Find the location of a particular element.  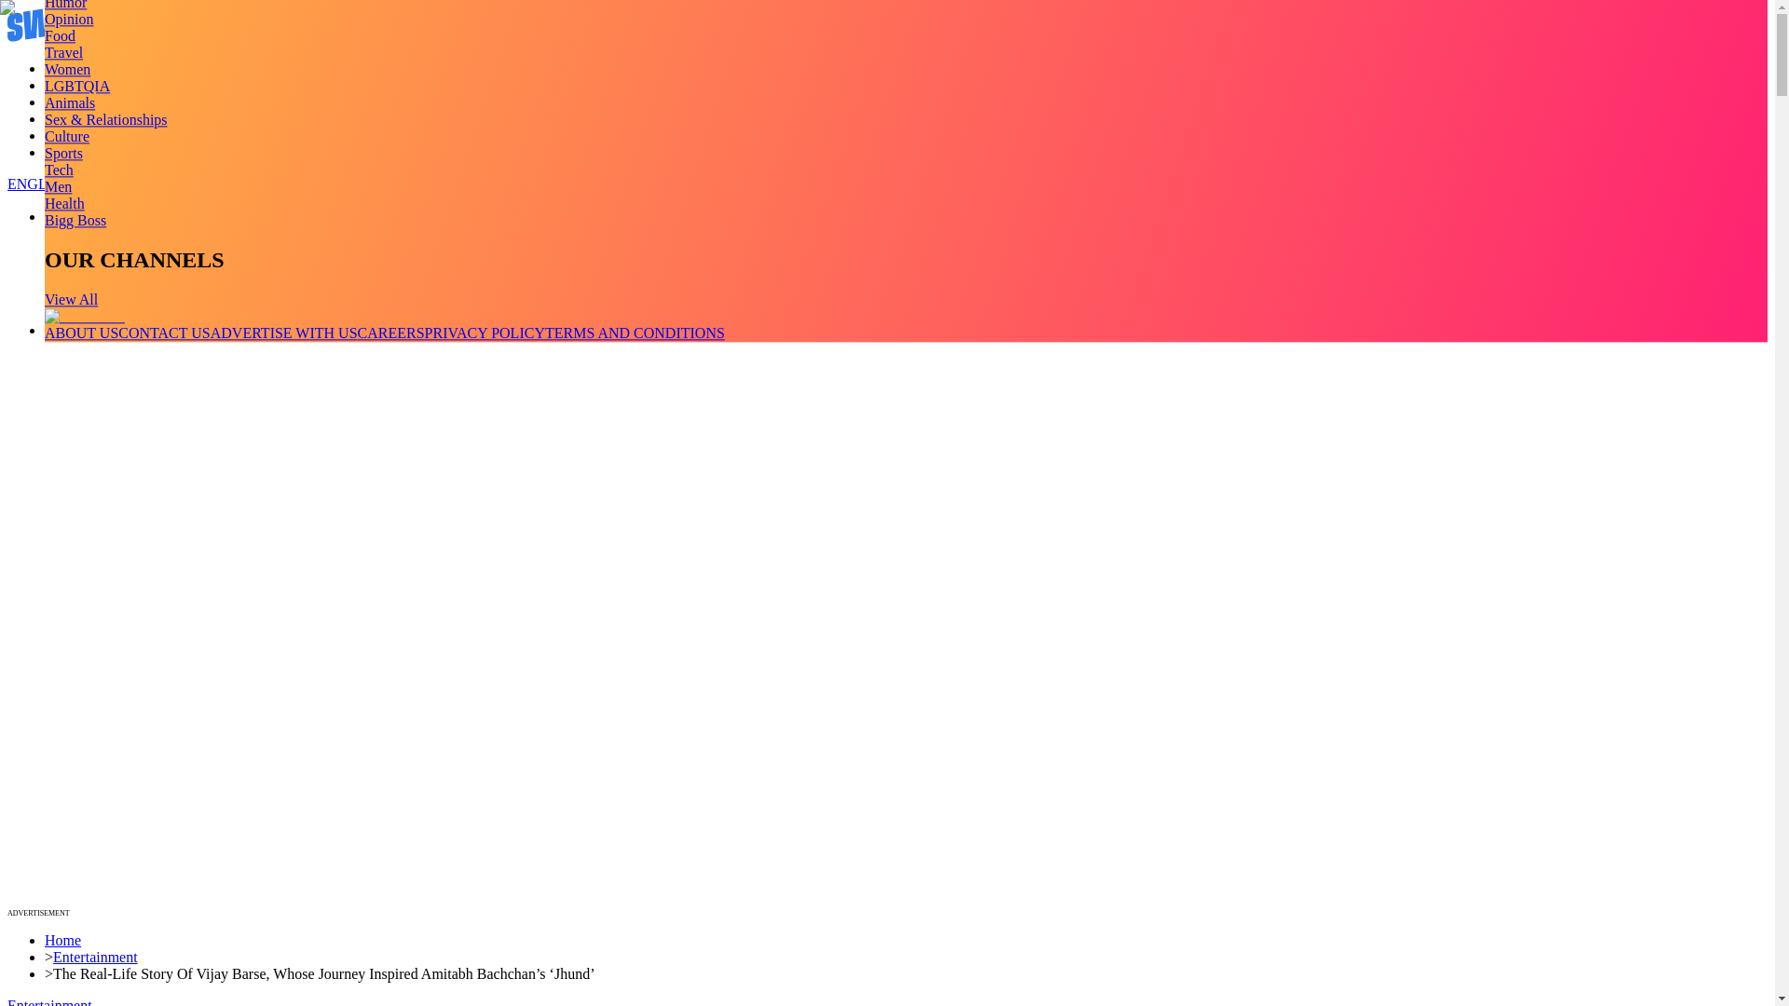

Quizzes is located at coordinates (69, 118).